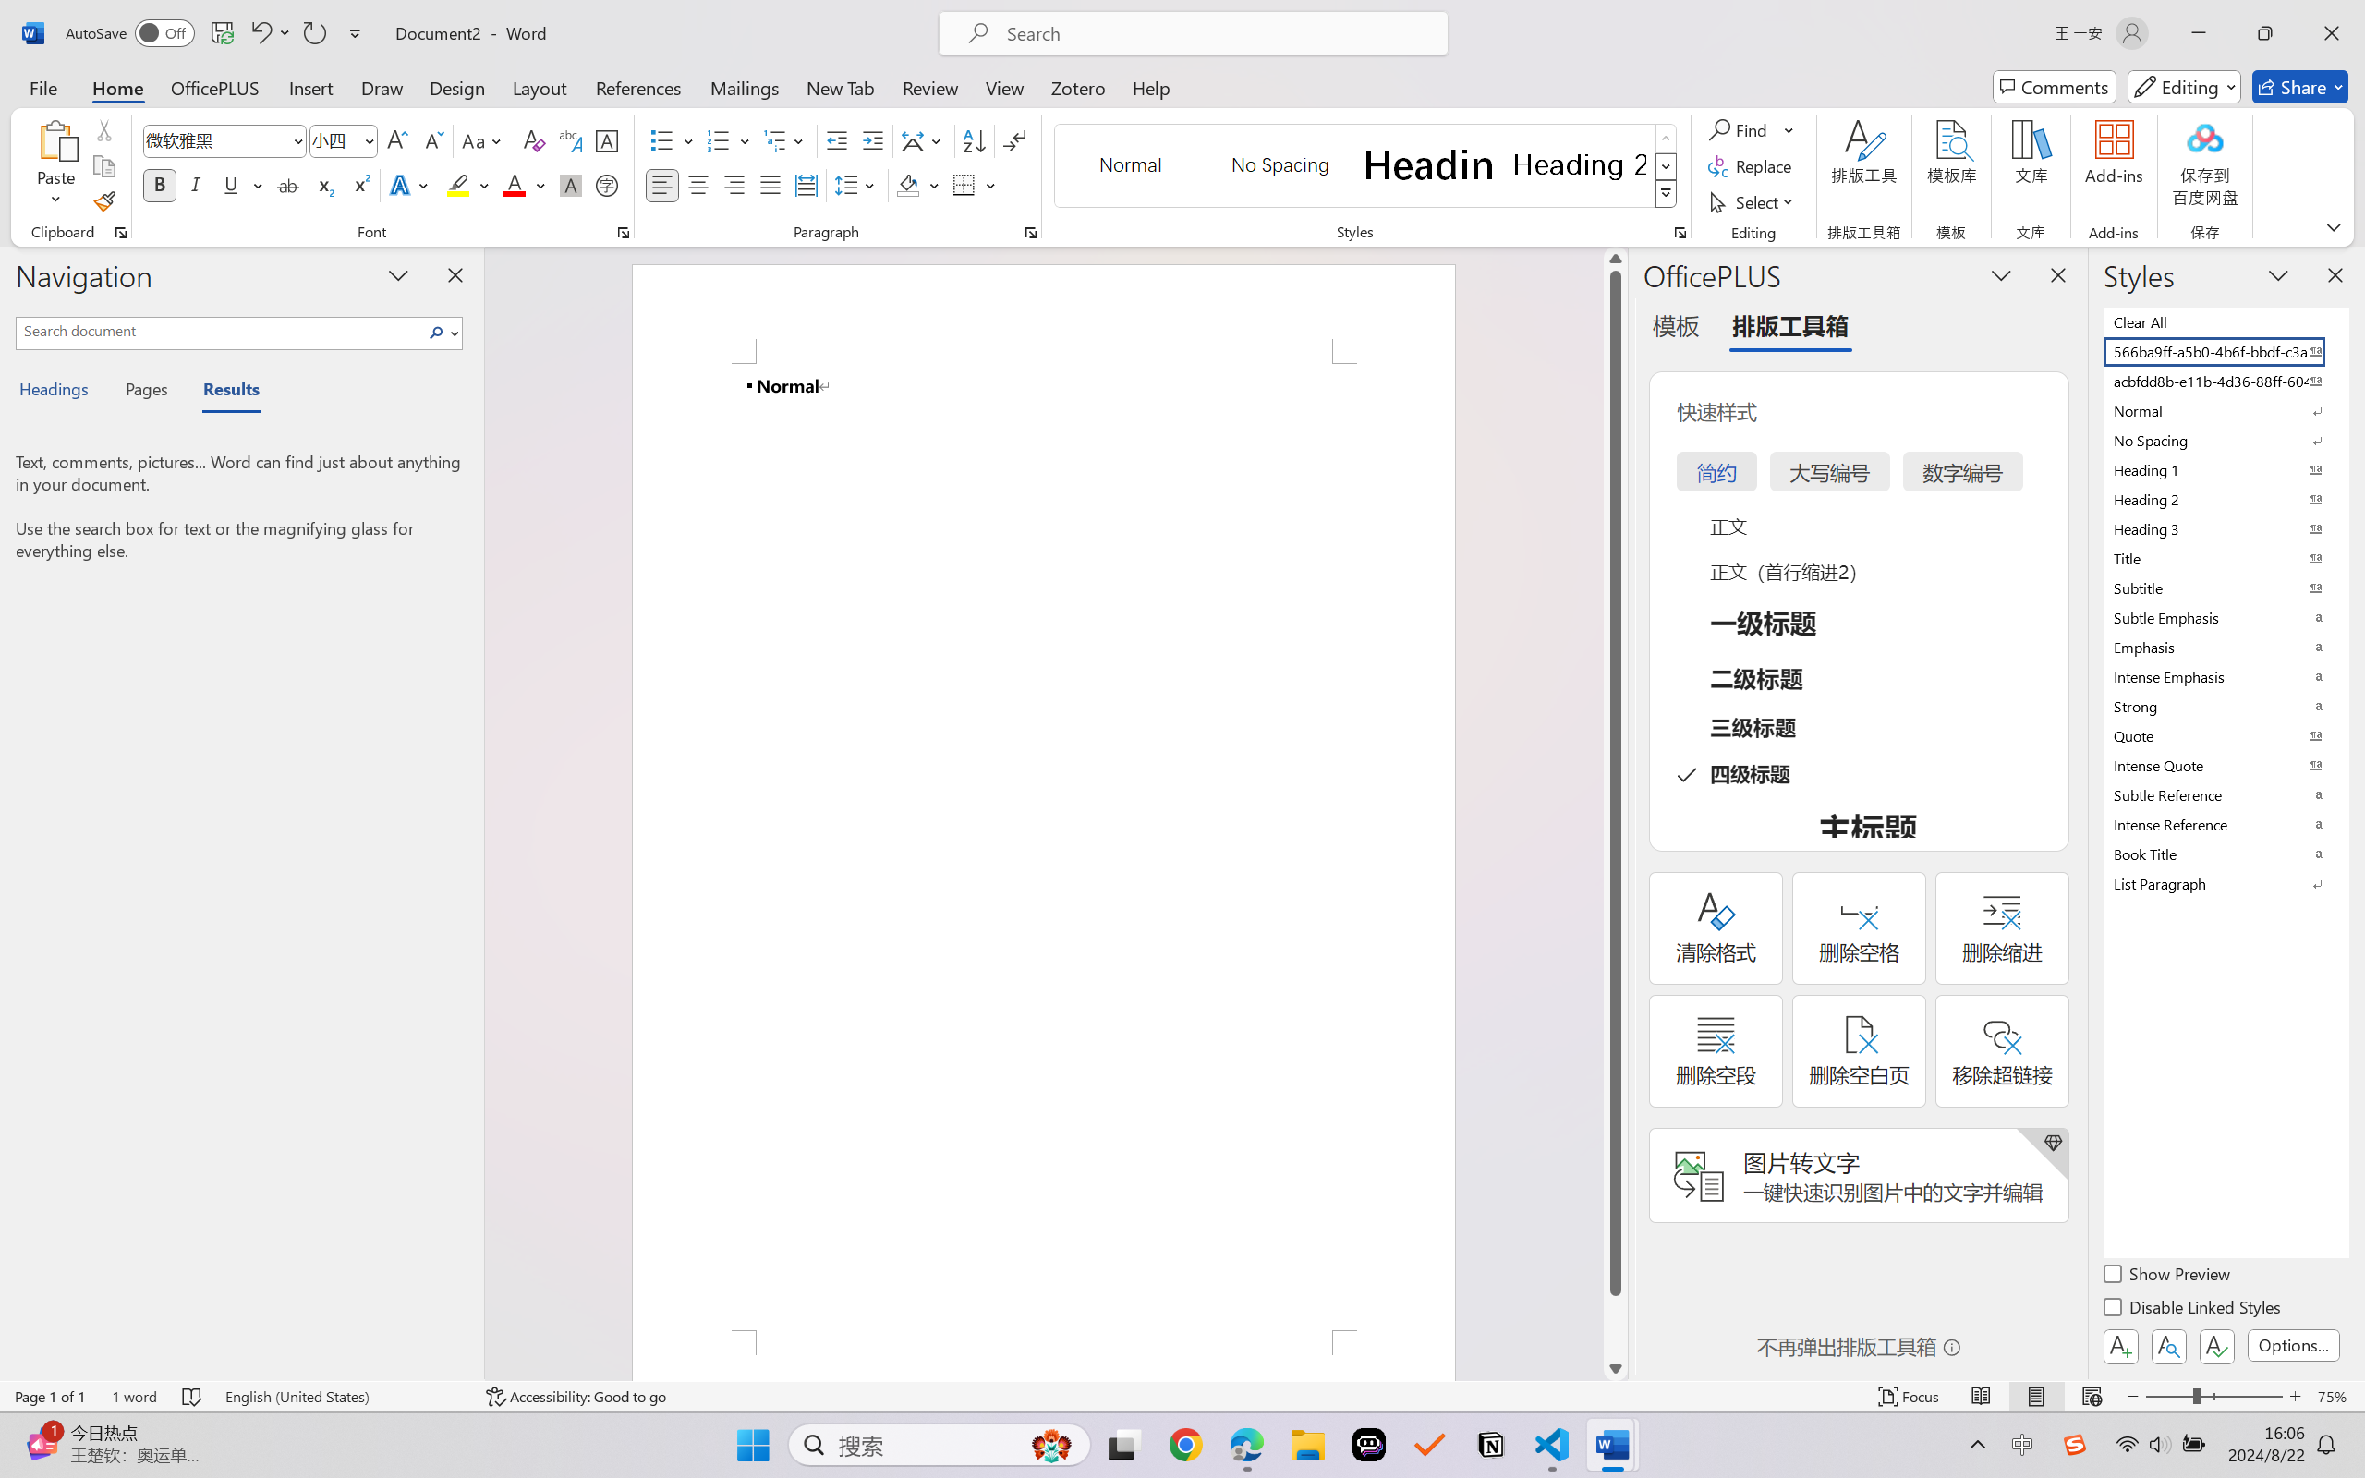 The height and width of the screenshot is (1478, 2365). Describe the element at coordinates (103, 201) in the screenshot. I see `Format Painter` at that location.